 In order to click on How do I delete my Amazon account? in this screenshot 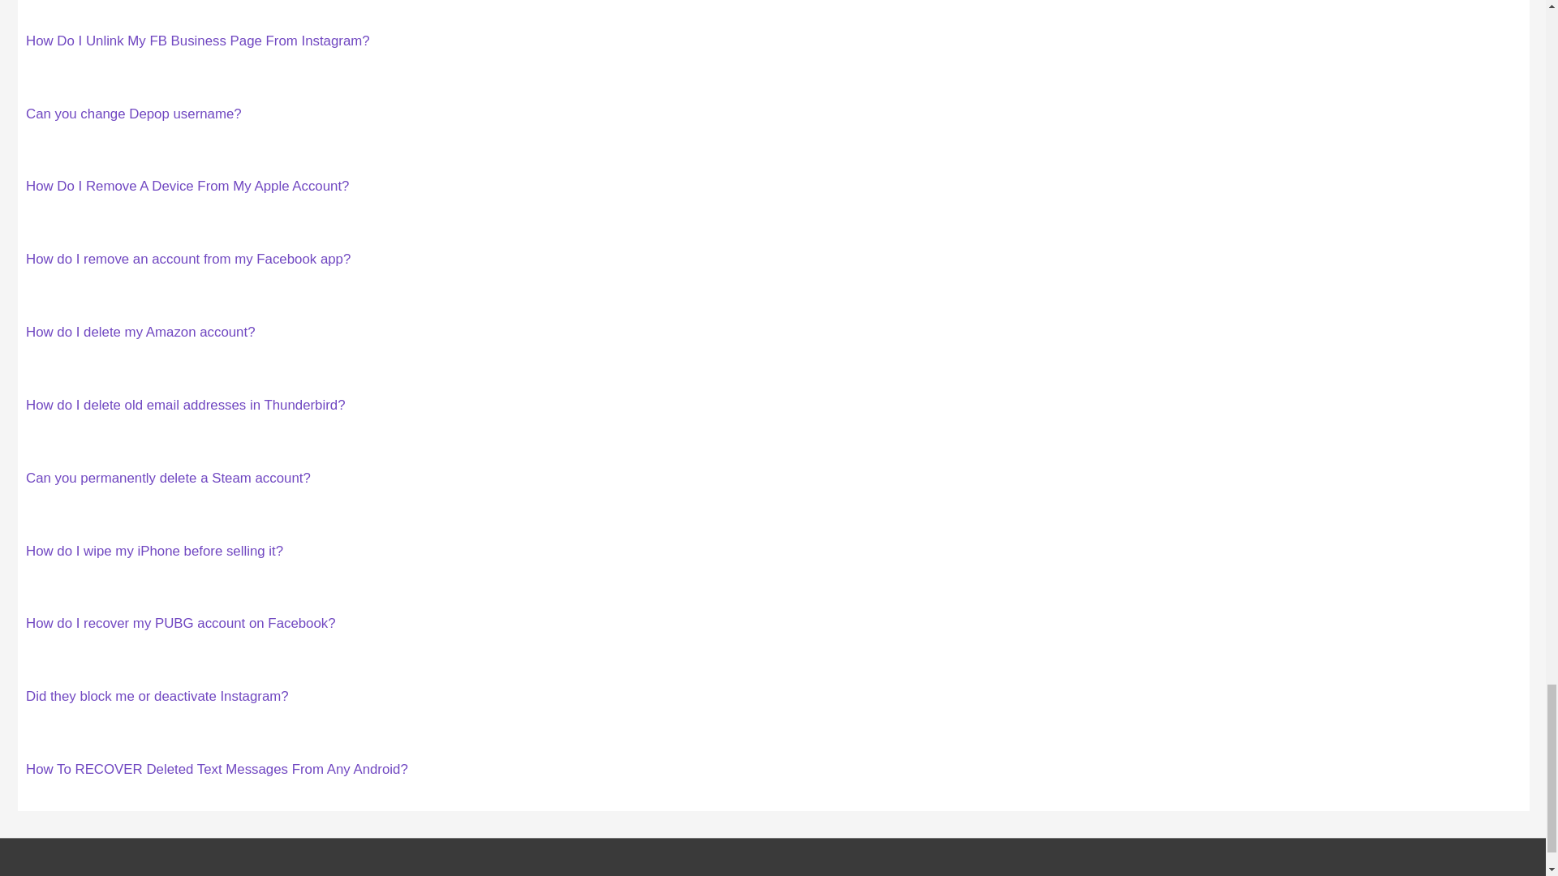, I will do `click(140, 332)`.